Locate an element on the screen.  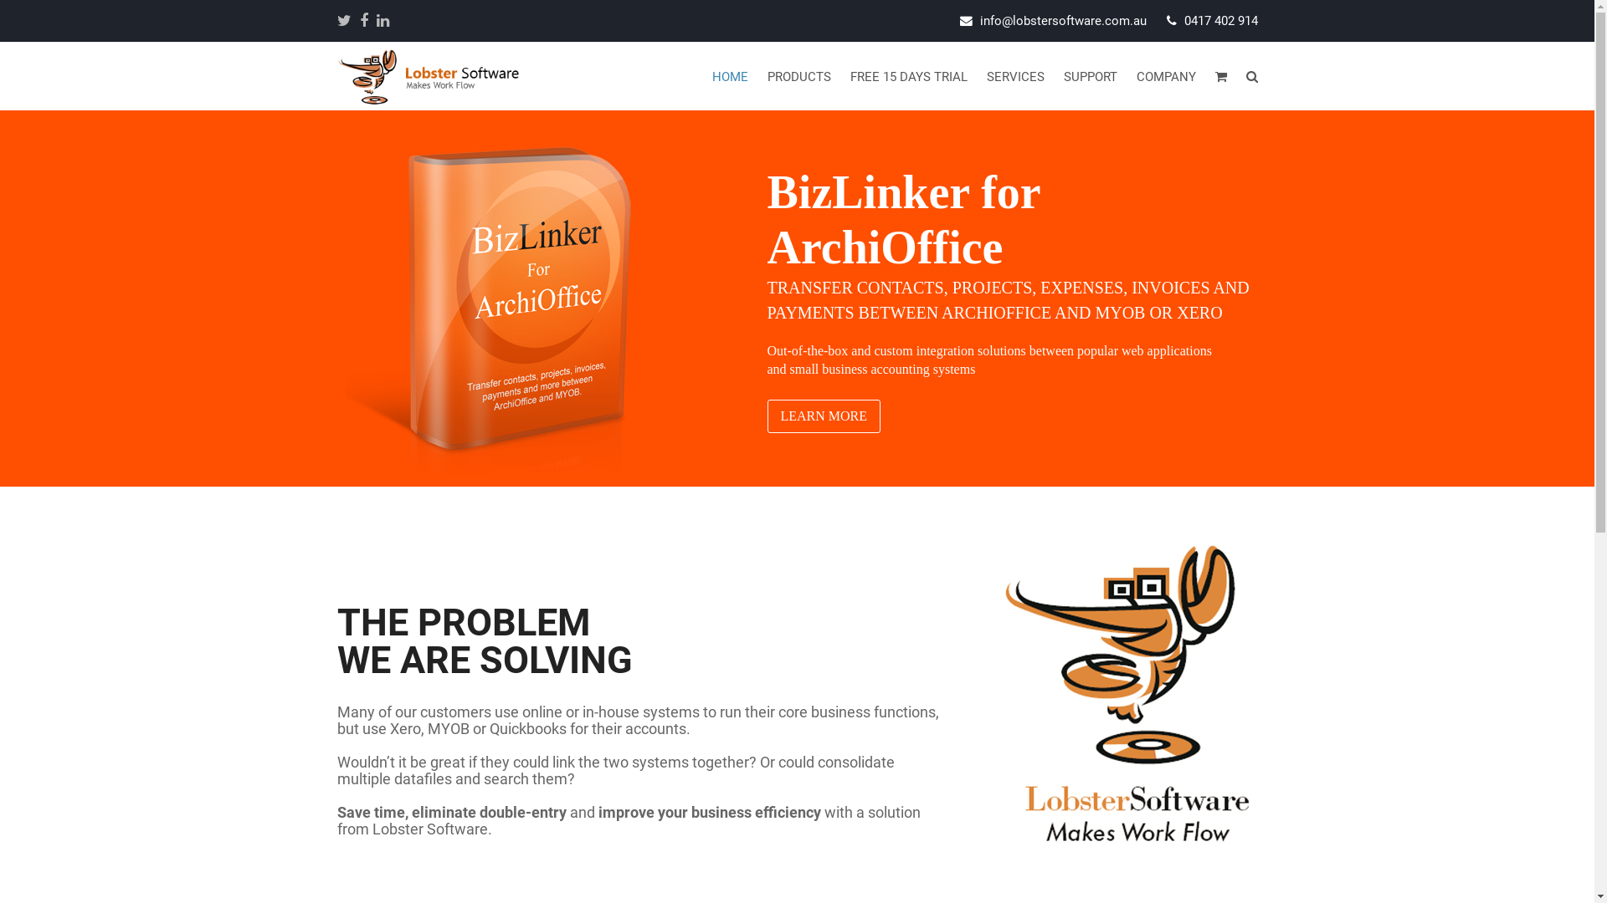
HOME is located at coordinates (731, 77).